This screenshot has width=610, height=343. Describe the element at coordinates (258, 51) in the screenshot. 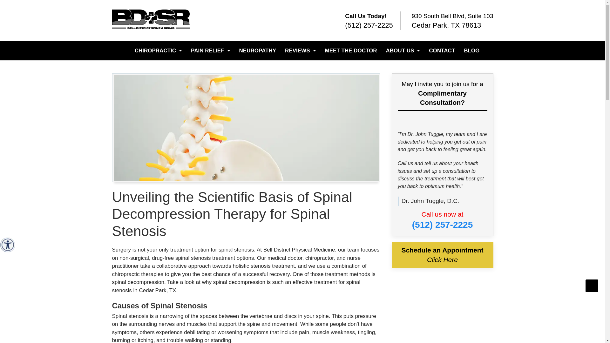

I see `NEUROPATHY` at that location.